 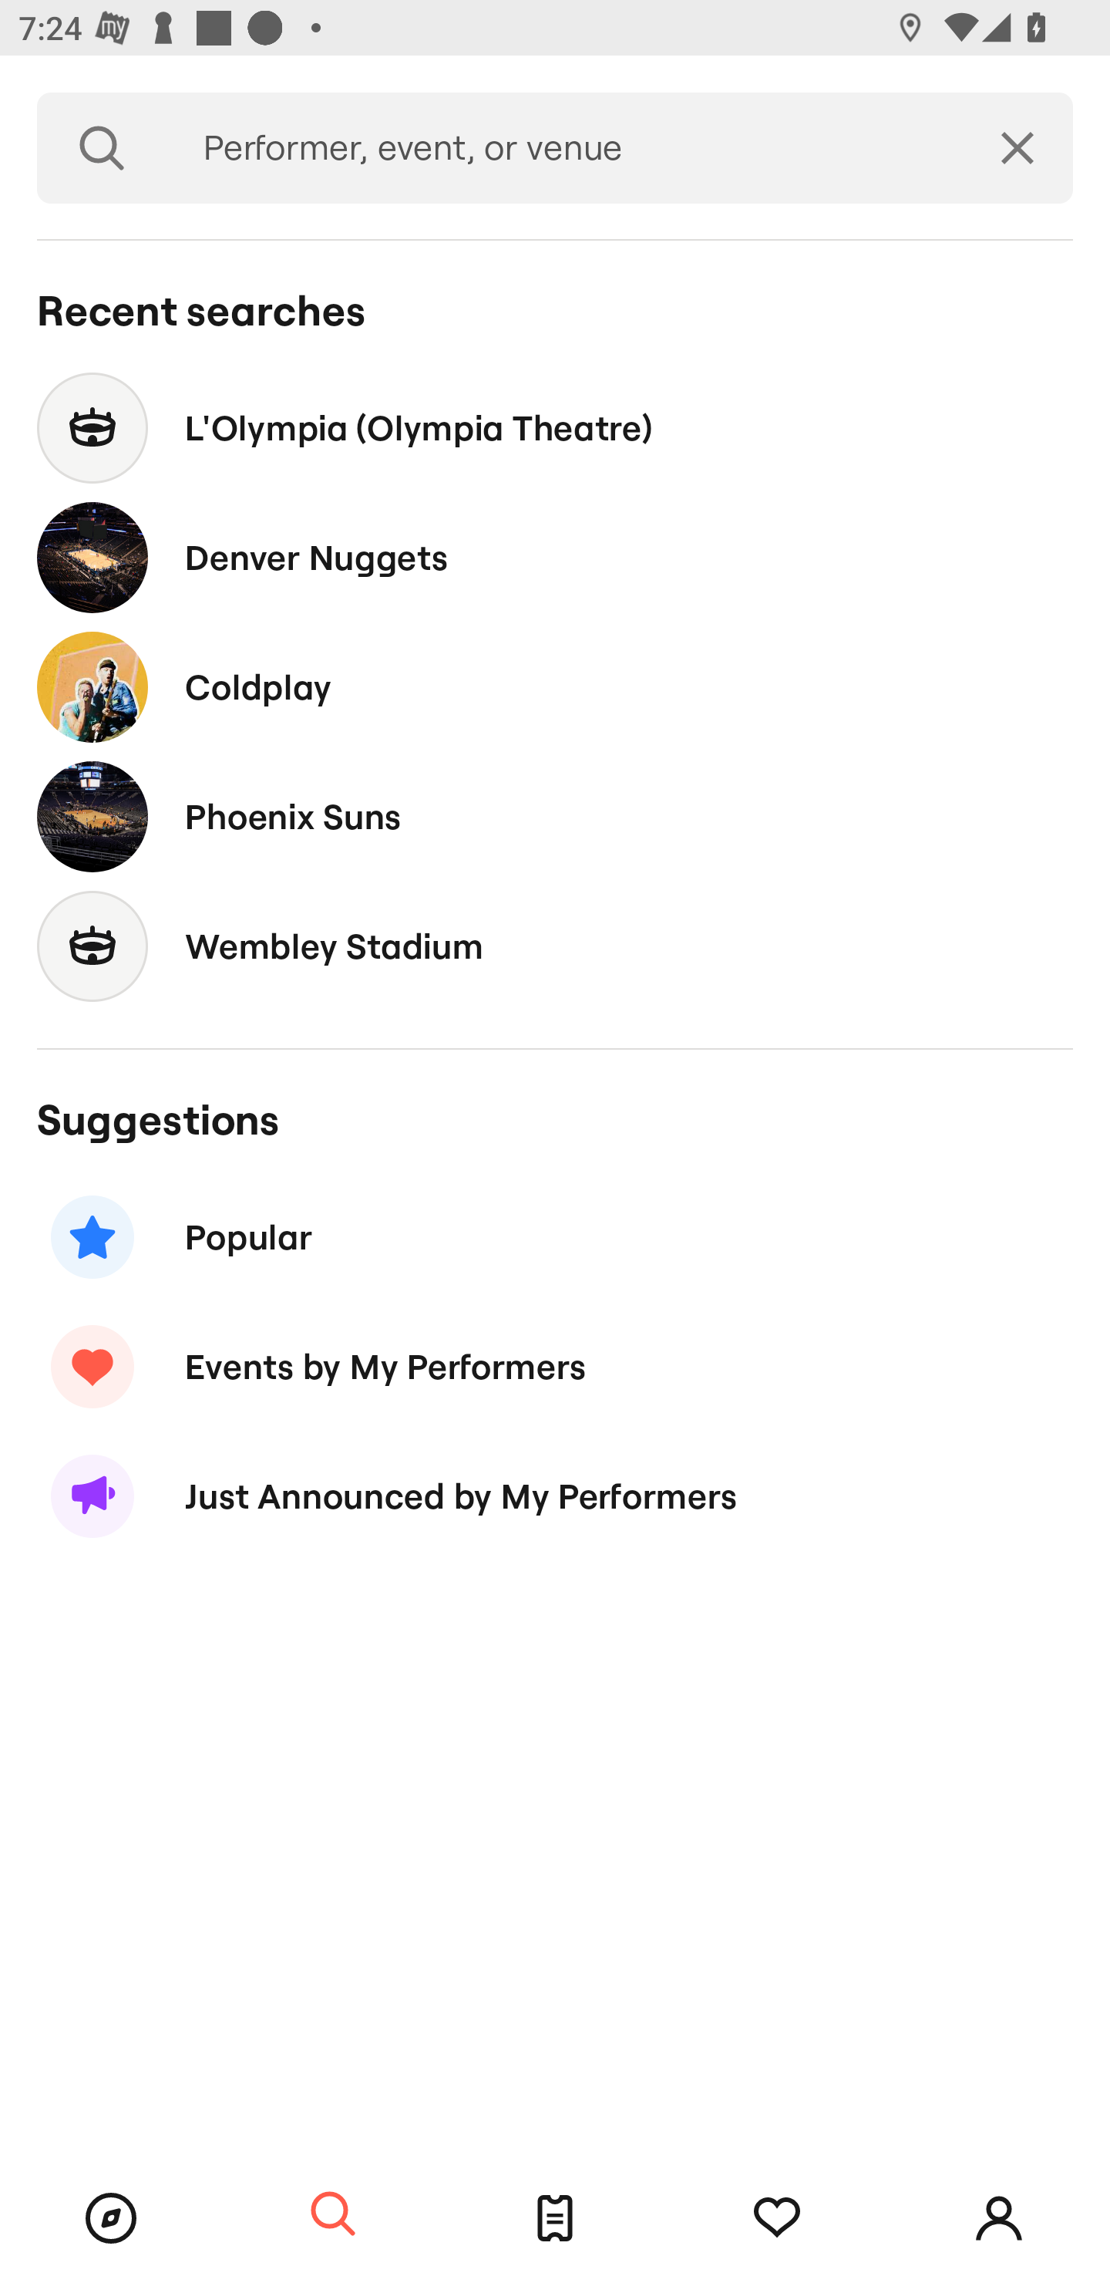 What do you see at coordinates (1017, 148) in the screenshot?
I see `Clear` at bounding box center [1017, 148].